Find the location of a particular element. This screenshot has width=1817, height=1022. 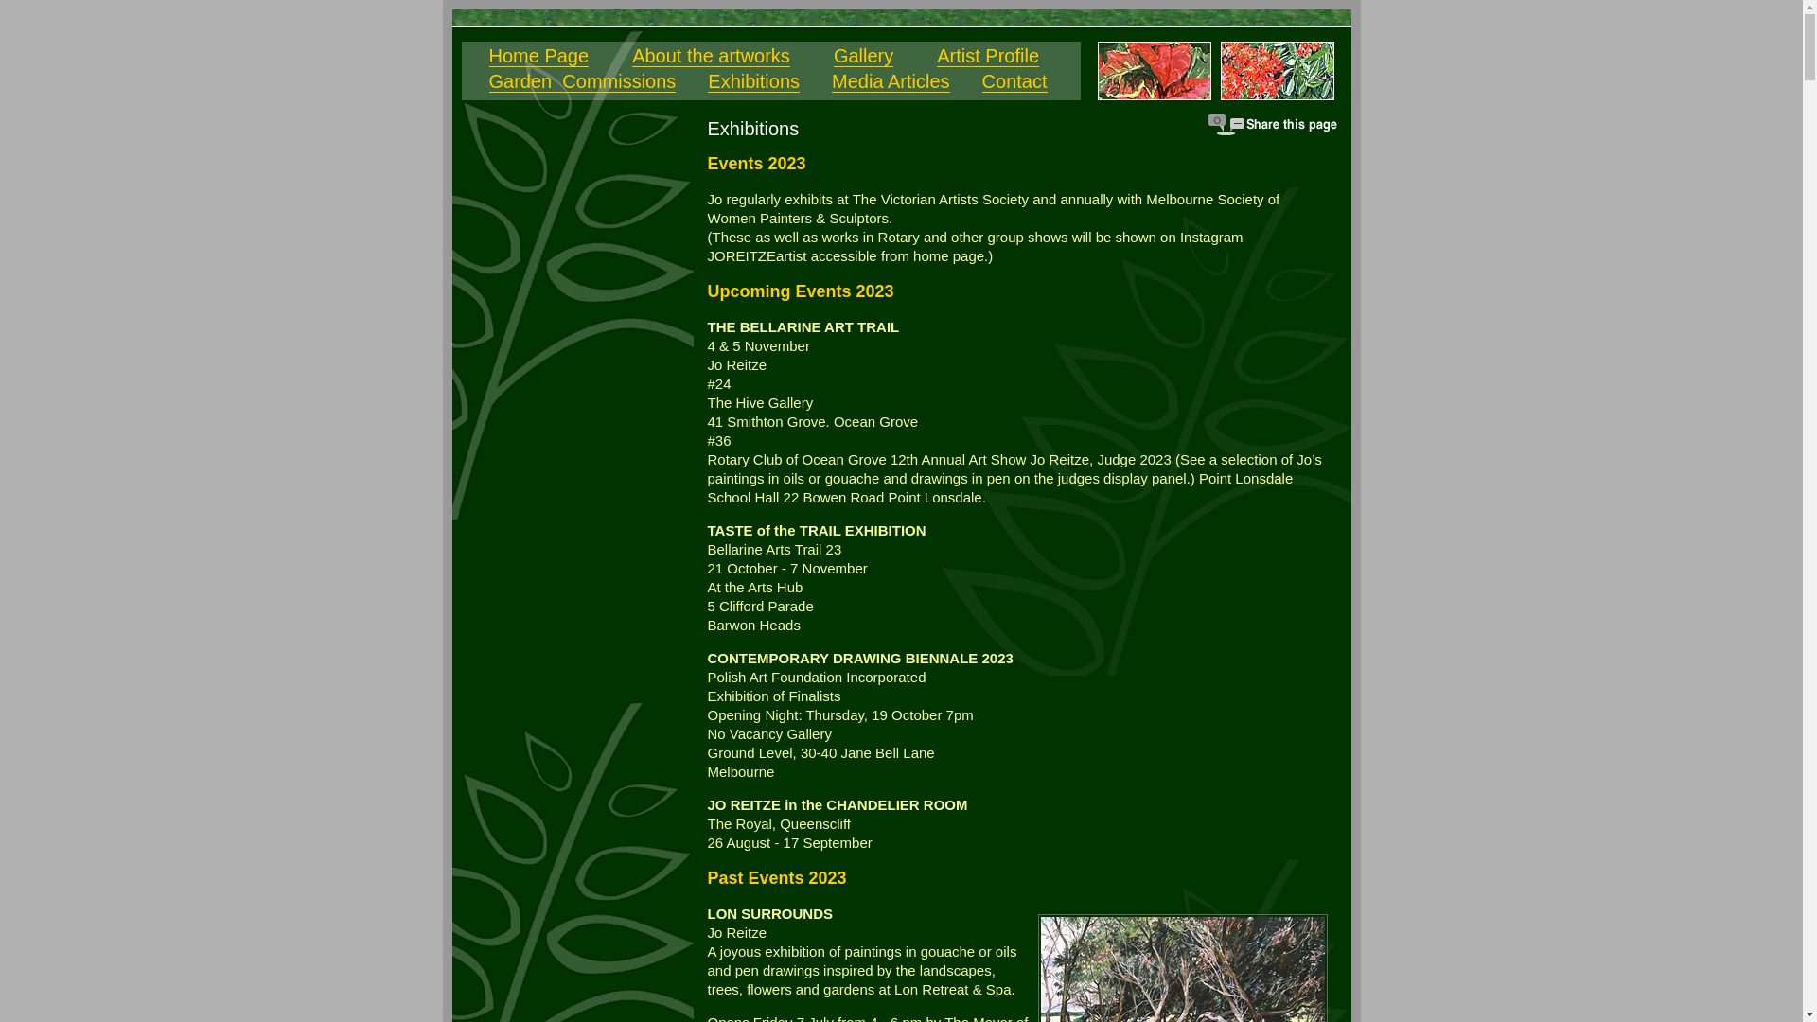

Exhibitions is located at coordinates (753, 81).